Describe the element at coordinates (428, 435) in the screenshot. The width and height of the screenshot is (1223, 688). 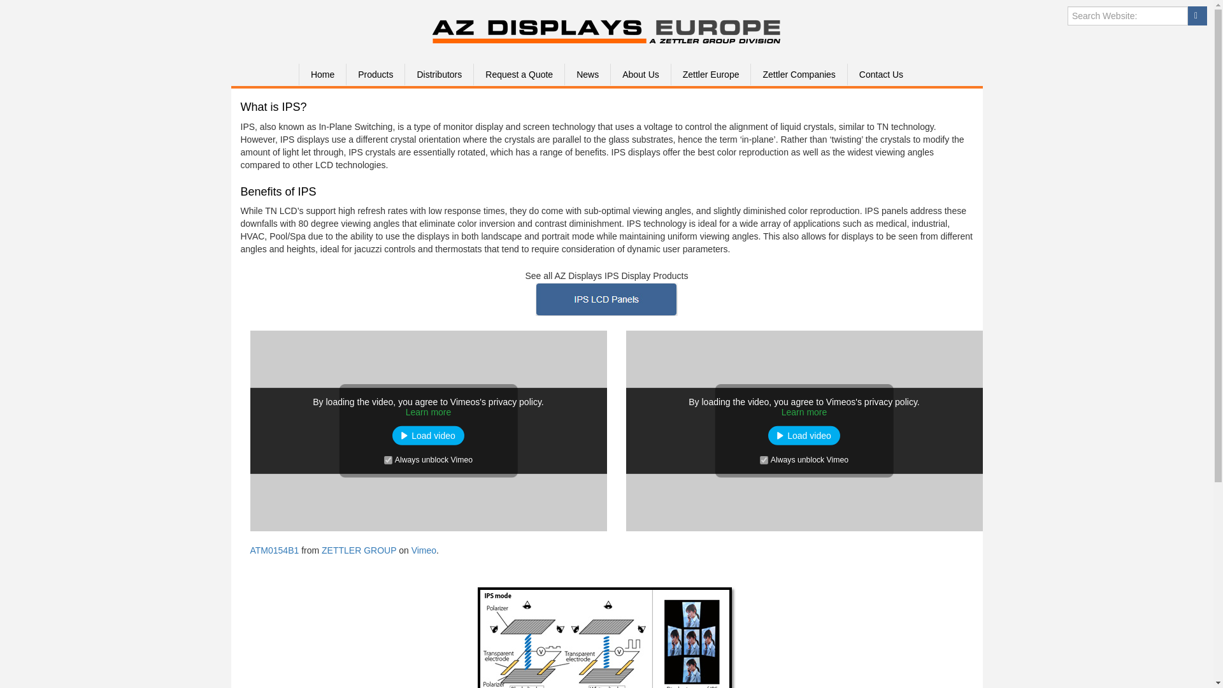
I see `Load video` at that location.